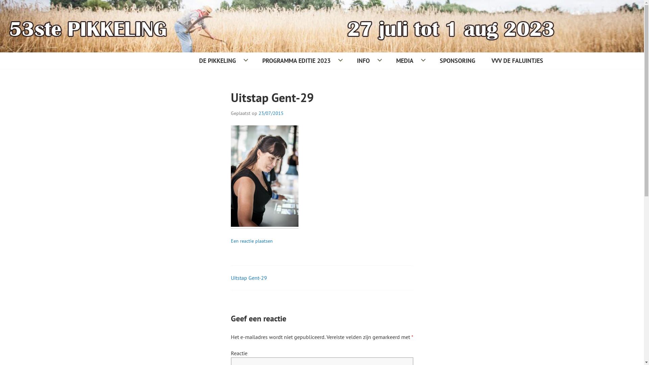 The width and height of the screenshot is (649, 365). What do you see at coordinates (271, 113) in the screenshot?
I see `23/07/2015` at bounding box center [271, 113].